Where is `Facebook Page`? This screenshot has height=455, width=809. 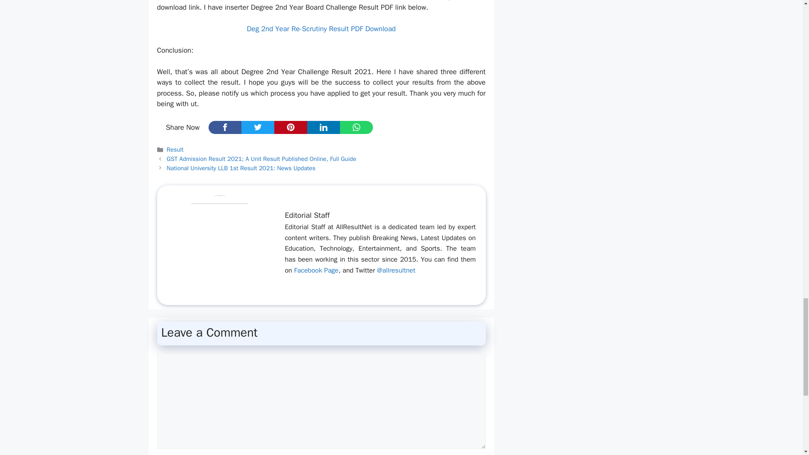 Facebook Page is located at coordinates (316, 270).